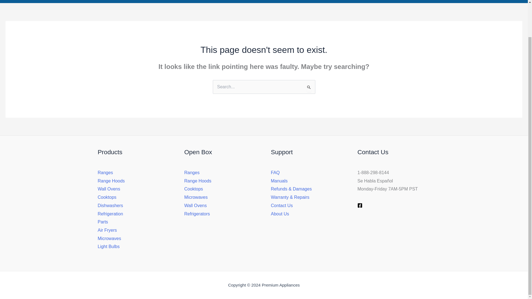 The height and width of the screenshot is (299, 532). I want to click on Support, so click(361, 1).